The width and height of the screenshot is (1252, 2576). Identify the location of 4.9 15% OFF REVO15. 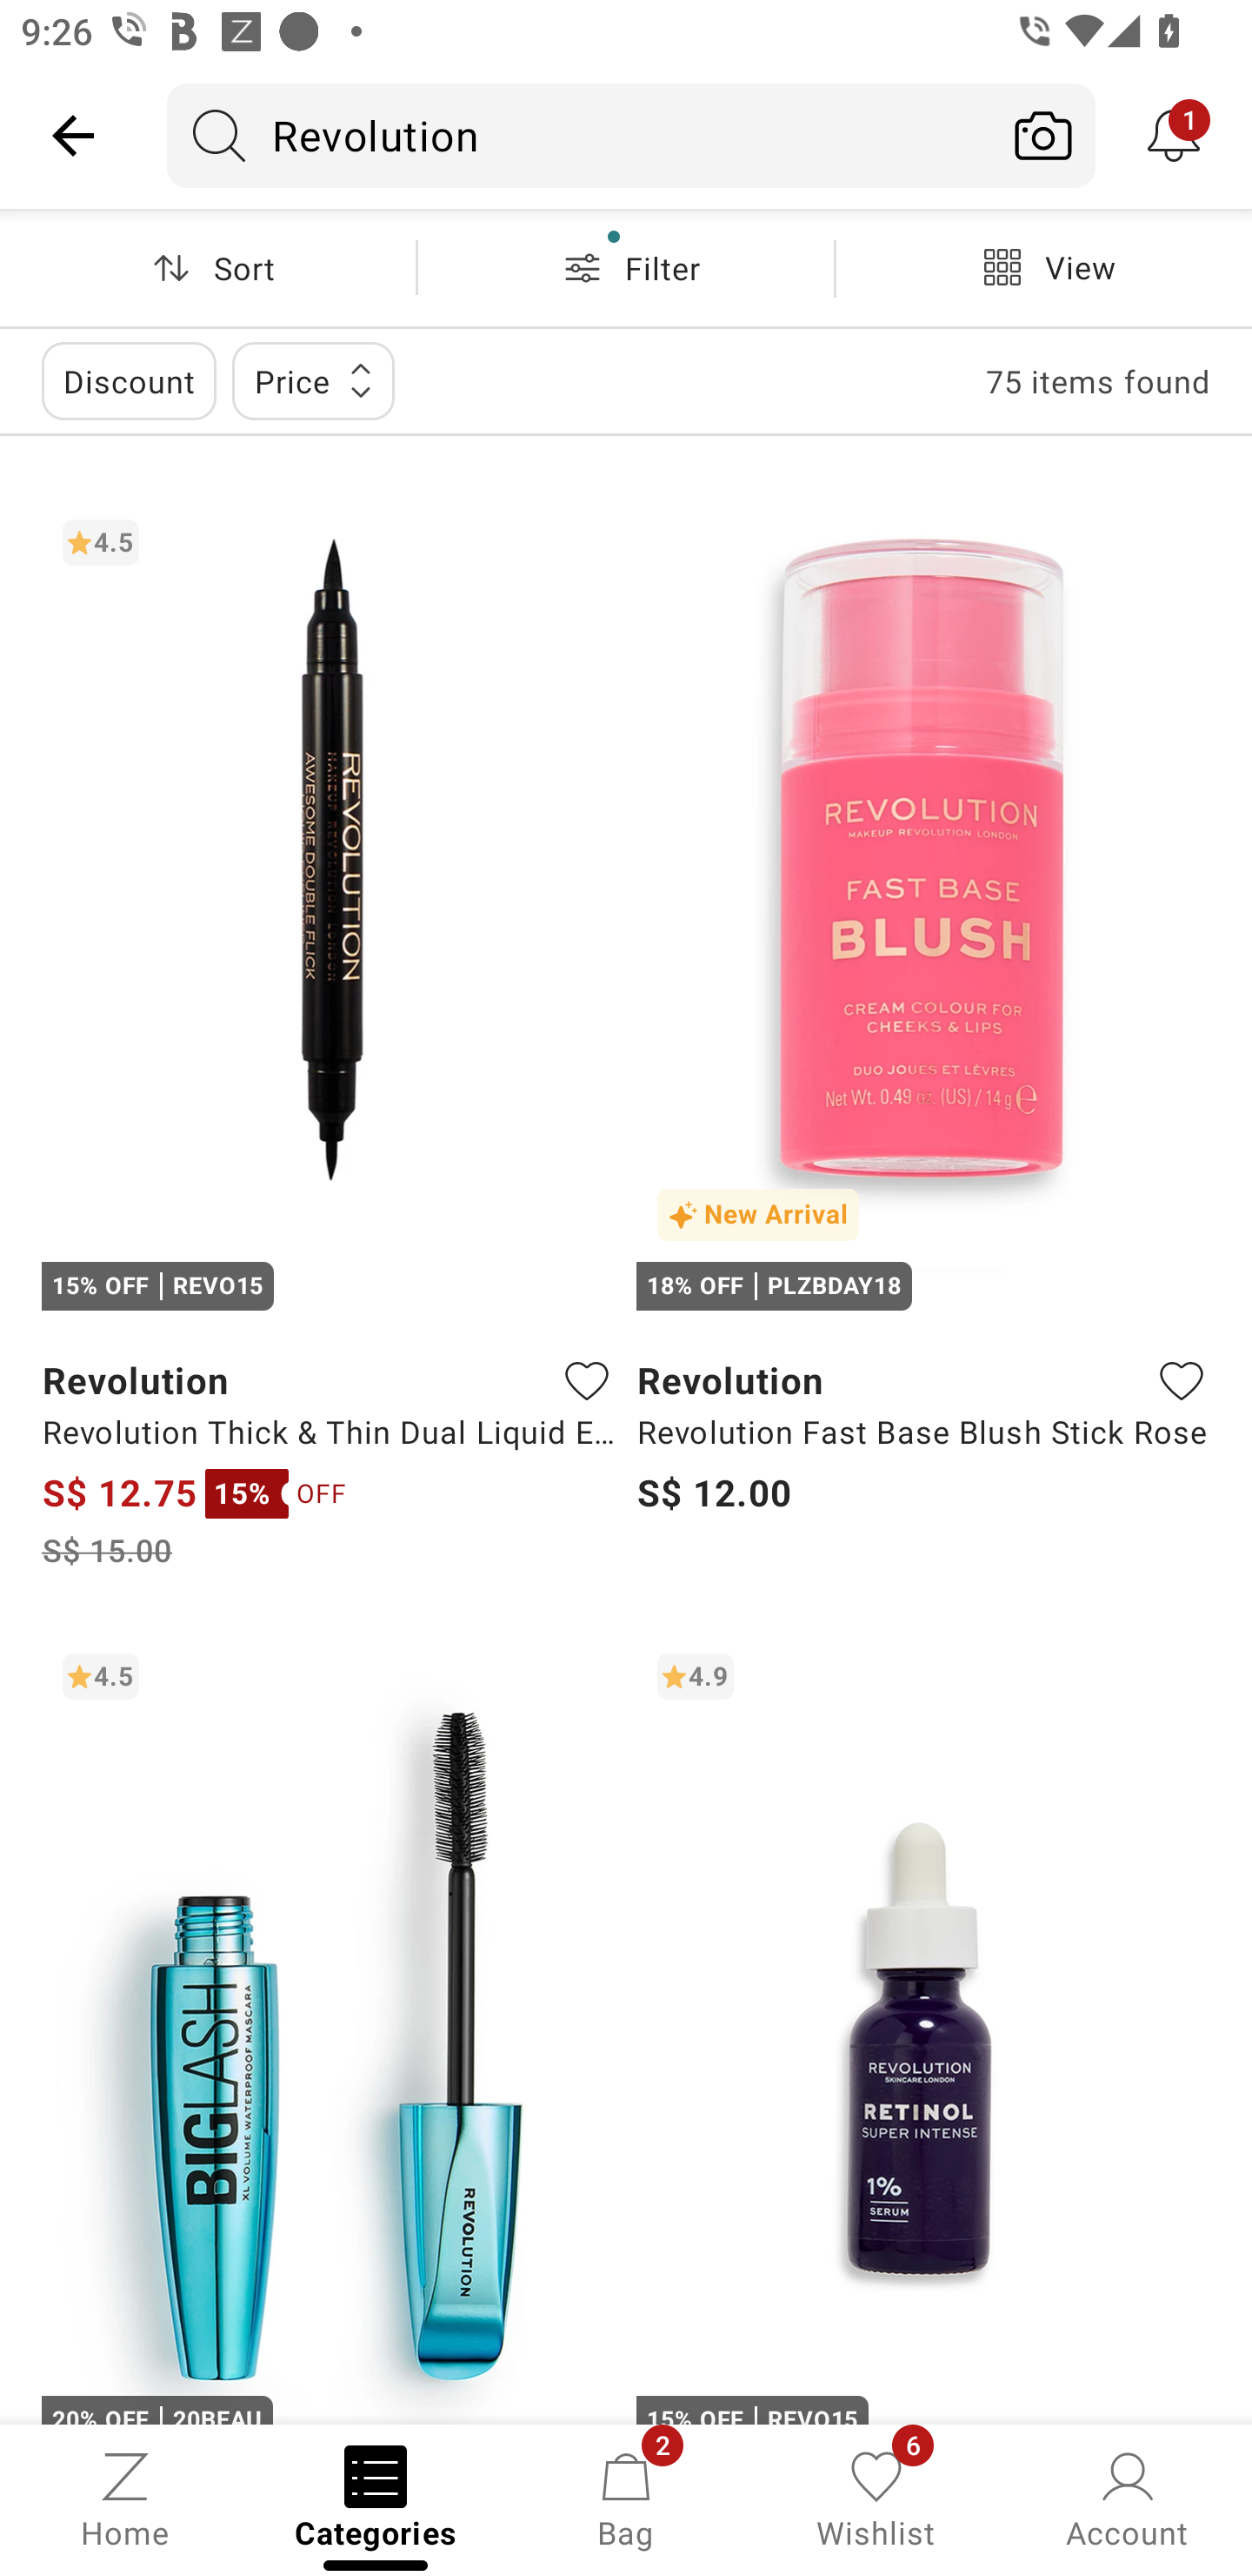
(923, 2028).